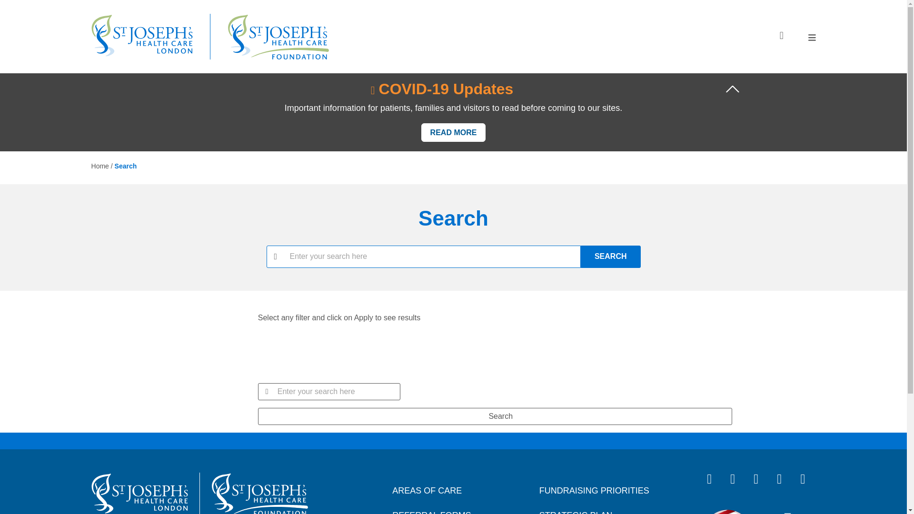 The image size is (914, 514). I want to click on MAKE A DONATION, so click(746, 299).